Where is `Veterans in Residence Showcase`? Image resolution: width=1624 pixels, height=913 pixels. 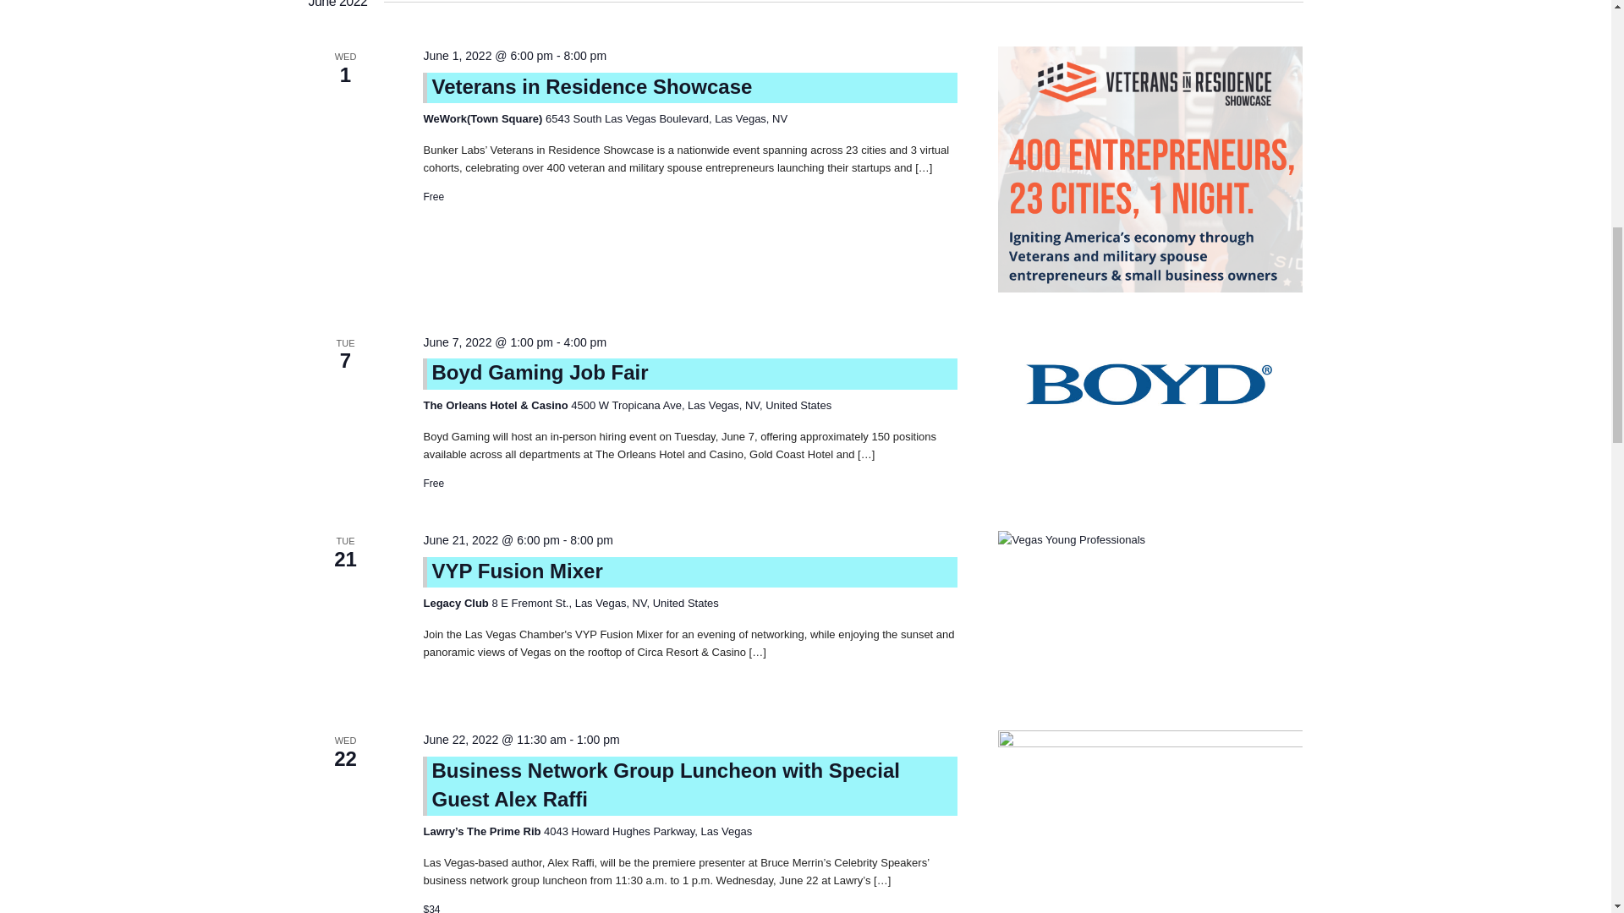 Veterans in Residence Showcase is located at coordinates (1150, 169).